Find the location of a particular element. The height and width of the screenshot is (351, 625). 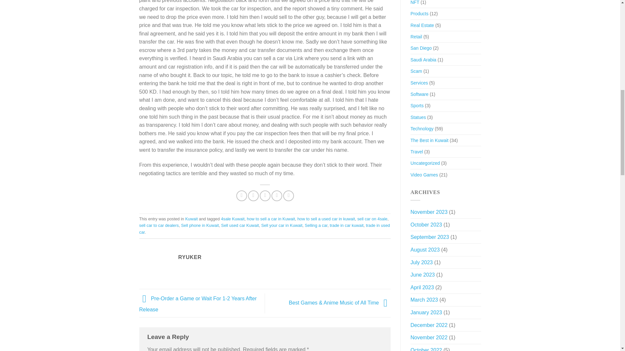

Email to a Friend is located at coordinates (265, 196).